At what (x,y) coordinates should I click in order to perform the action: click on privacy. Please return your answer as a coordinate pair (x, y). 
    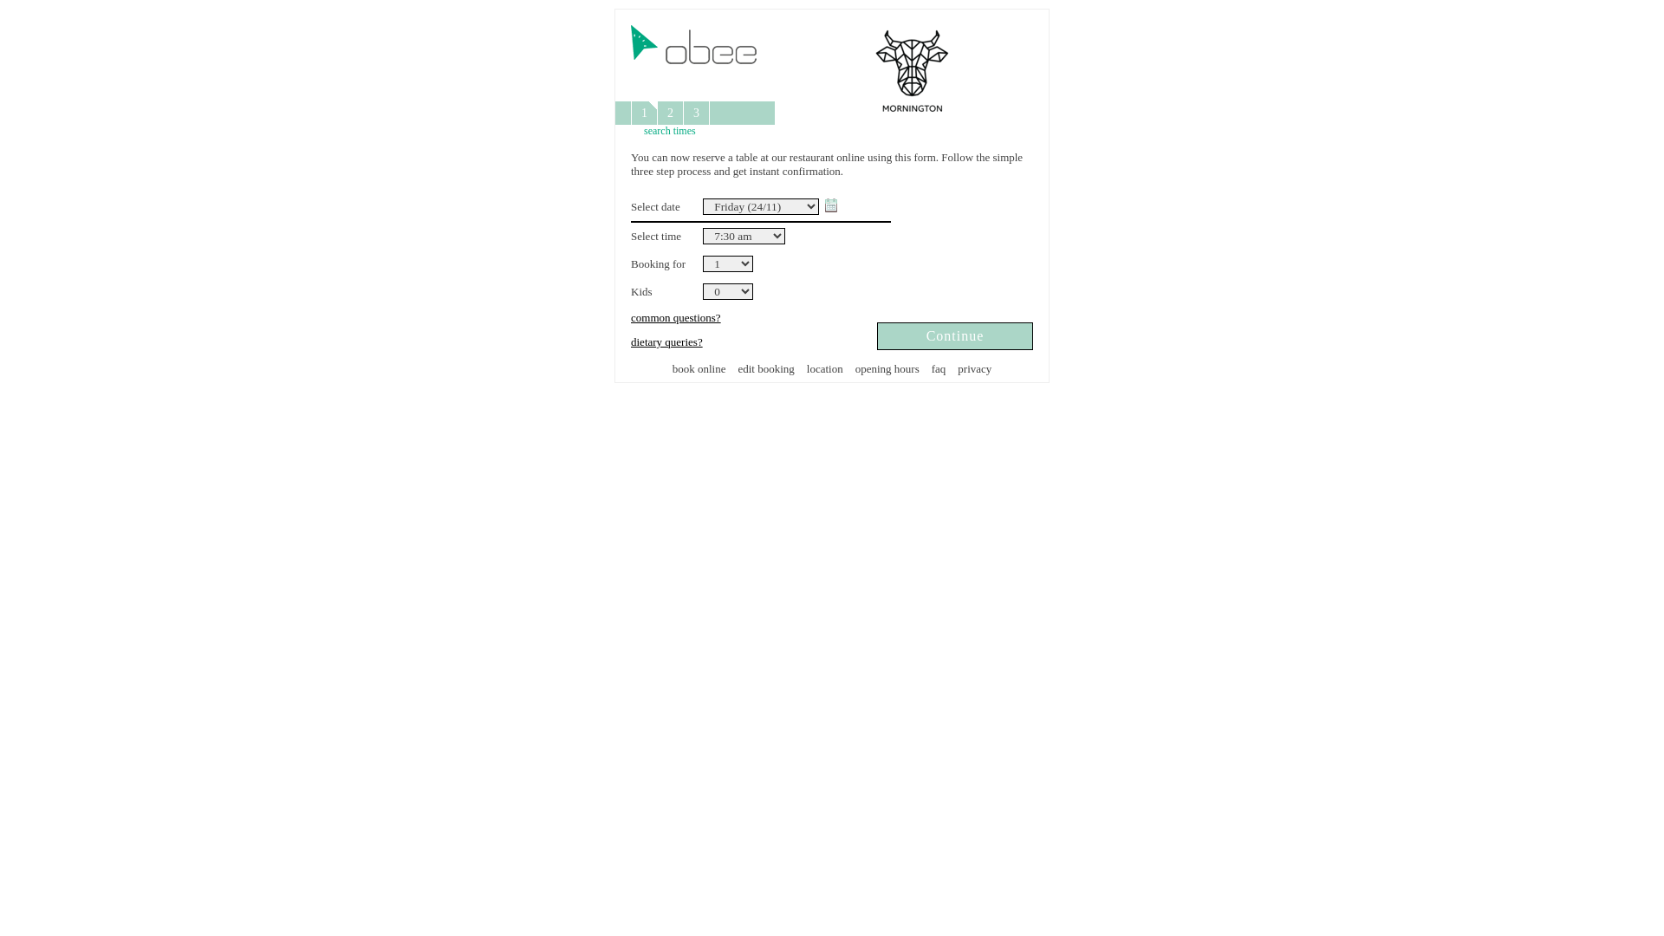
    Looking at the image, I should click on (974, 369).